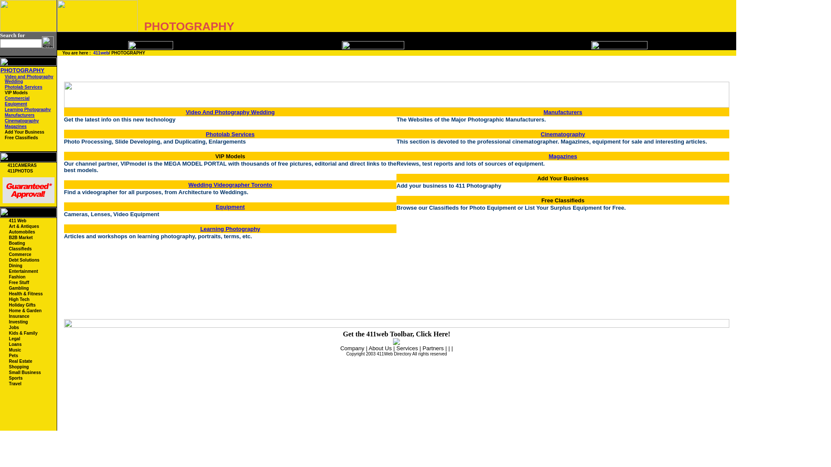  Describe the element at coordinates (16, 126) in the screenshot. I see `Magazines` at that location.